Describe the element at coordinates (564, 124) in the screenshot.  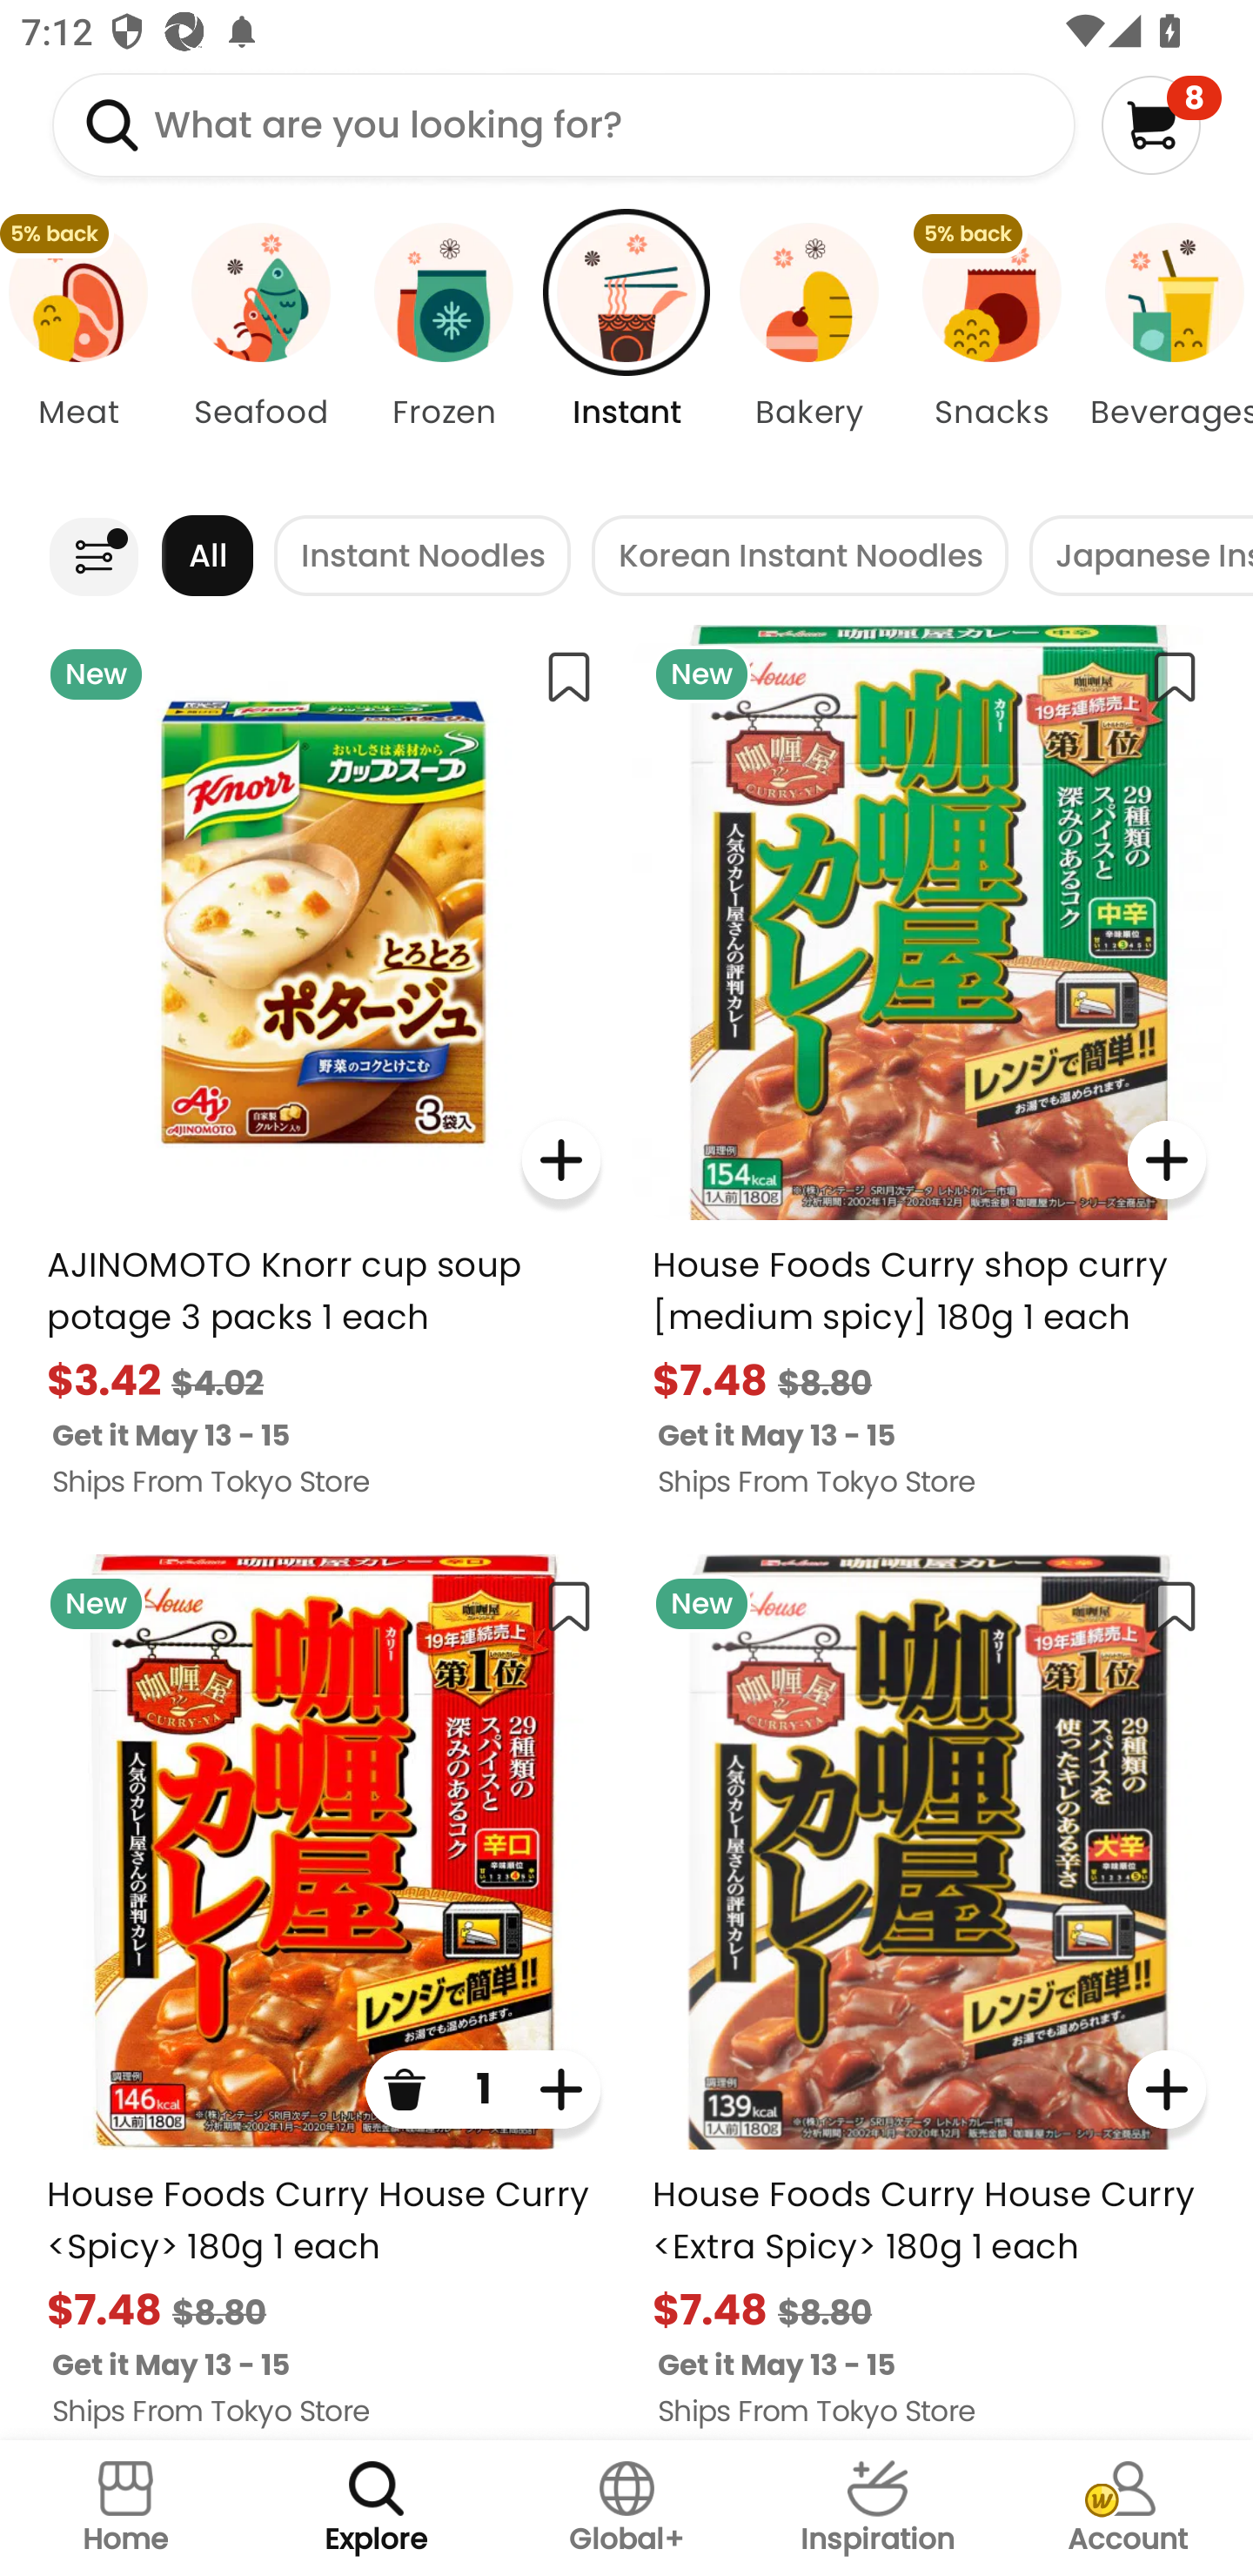
I see `What are you looking for?` at that location.